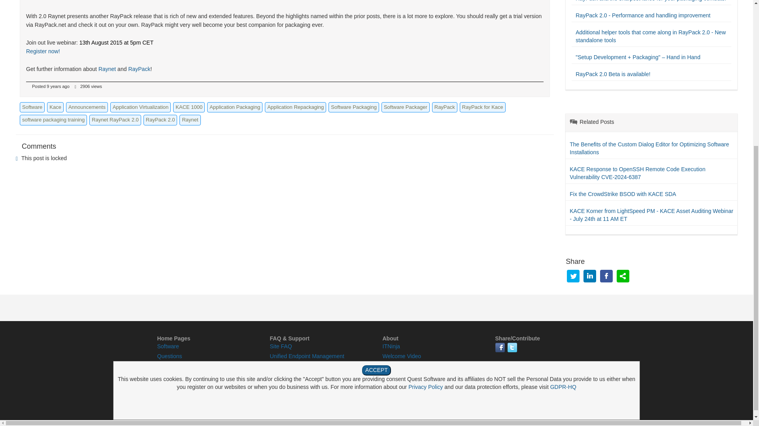 This screenshot has height=426, width=759. I want to click on RayPack 2.0, so click(160, 120).